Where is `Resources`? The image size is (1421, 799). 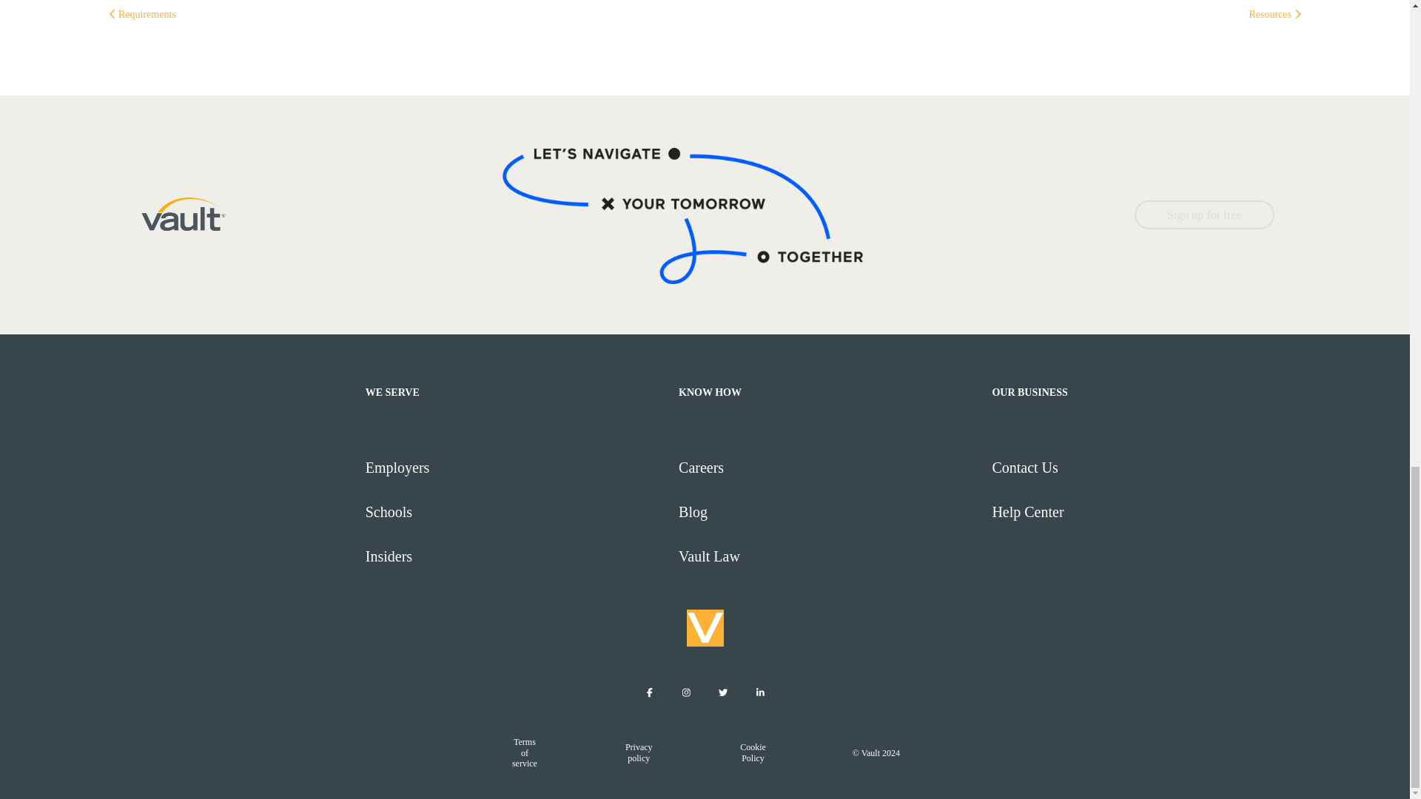 Resources is located at coordinates (1274, 14).